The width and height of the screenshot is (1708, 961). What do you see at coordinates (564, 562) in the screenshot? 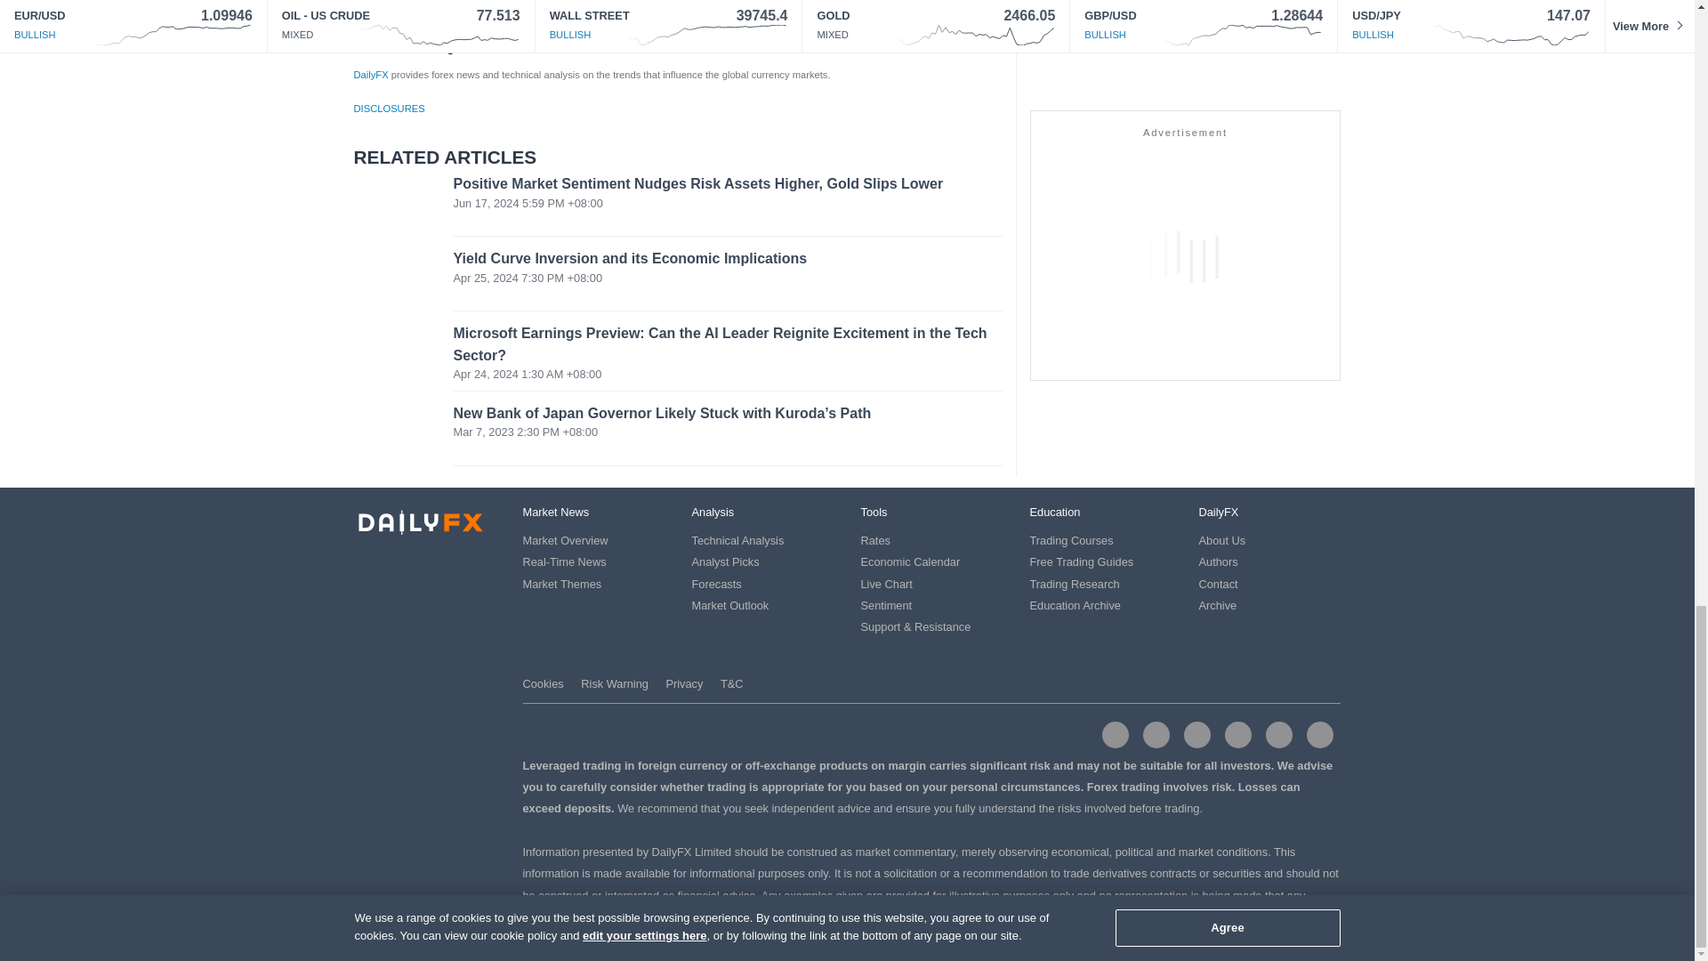
I see `Real-Time News` at bounding box center [564, 562].